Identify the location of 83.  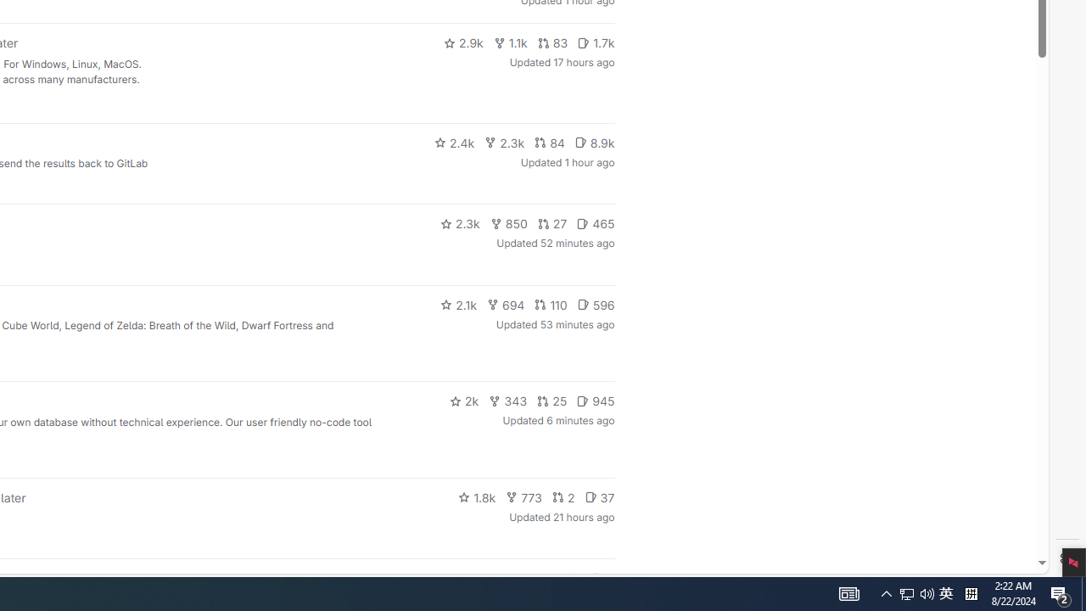
(552, 42).